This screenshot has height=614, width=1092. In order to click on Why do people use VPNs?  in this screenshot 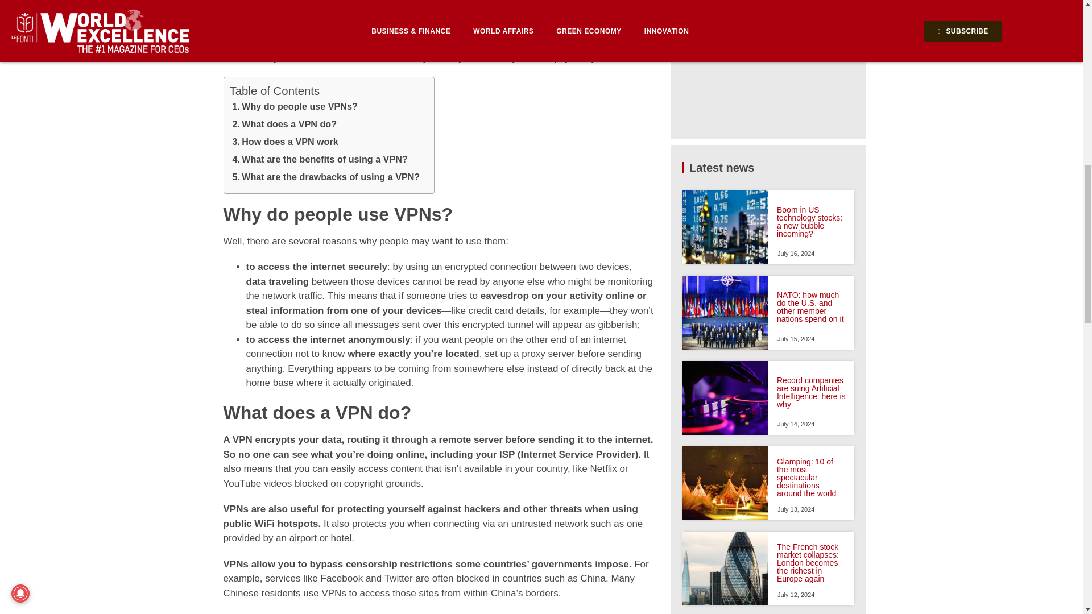, I will do `click(295, 108)`.